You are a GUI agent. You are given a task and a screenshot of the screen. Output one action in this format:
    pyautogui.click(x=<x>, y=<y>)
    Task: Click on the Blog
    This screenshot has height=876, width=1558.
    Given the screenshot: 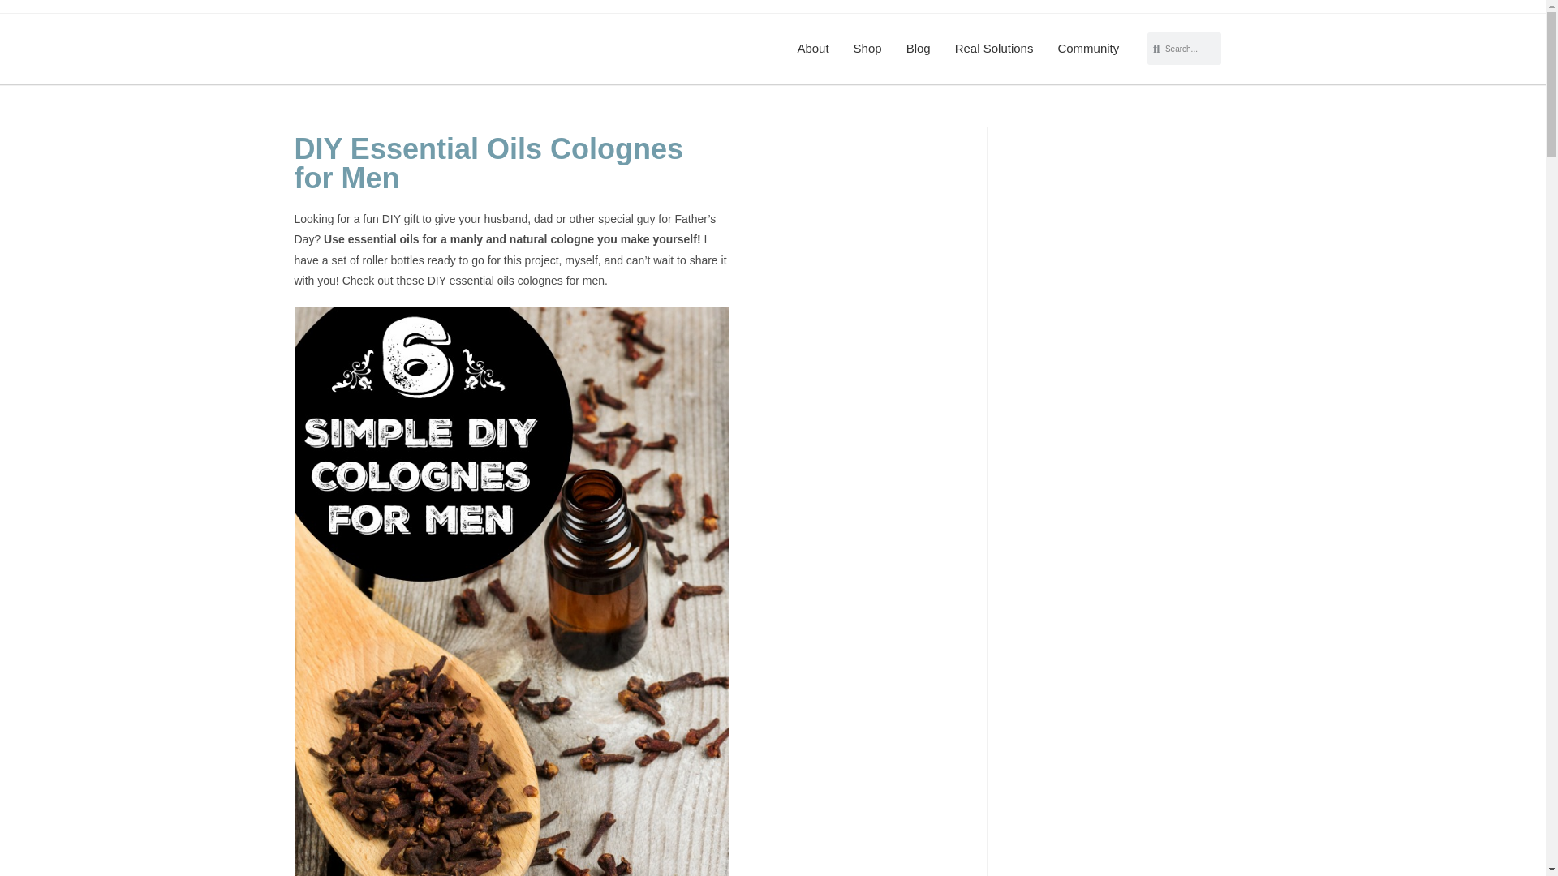 What is the action you would take?
    pyautogui.click(x=919, y=49)
    